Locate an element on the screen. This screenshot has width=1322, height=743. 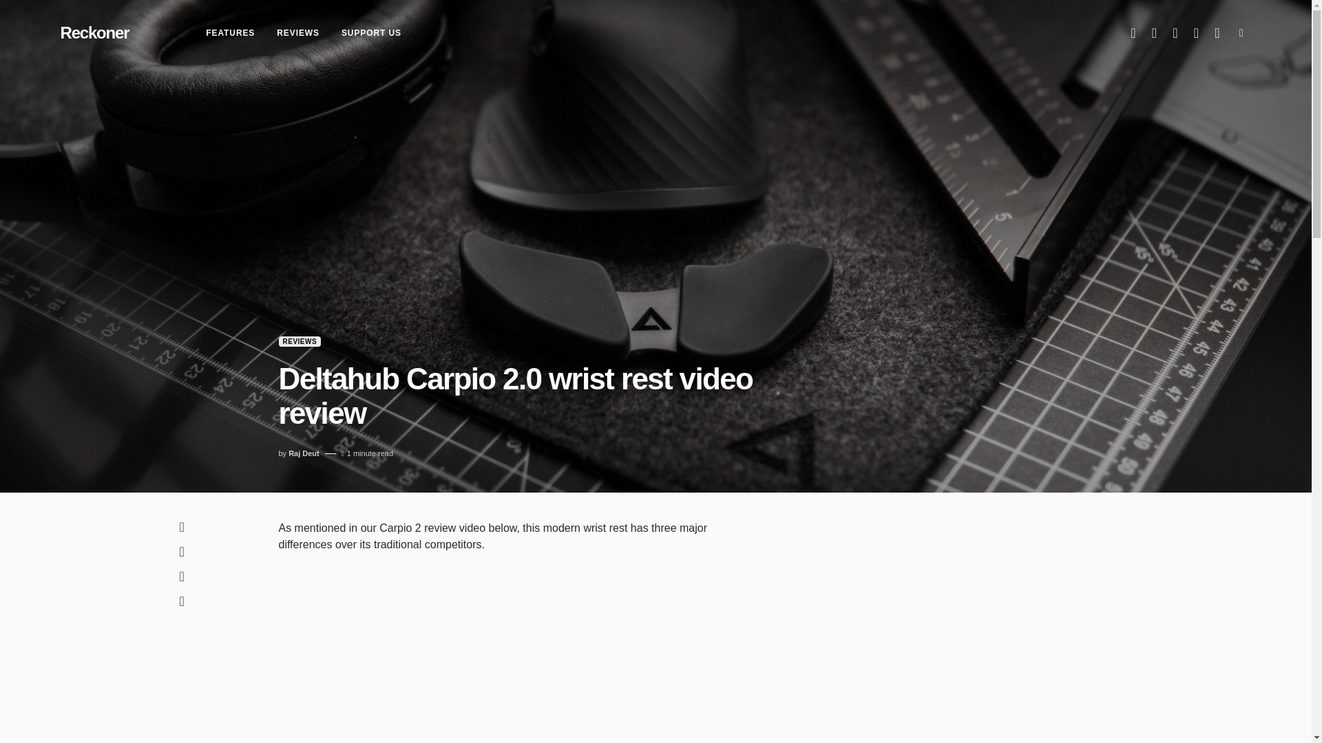
REVIEWS is located at coordinates (299, 341).